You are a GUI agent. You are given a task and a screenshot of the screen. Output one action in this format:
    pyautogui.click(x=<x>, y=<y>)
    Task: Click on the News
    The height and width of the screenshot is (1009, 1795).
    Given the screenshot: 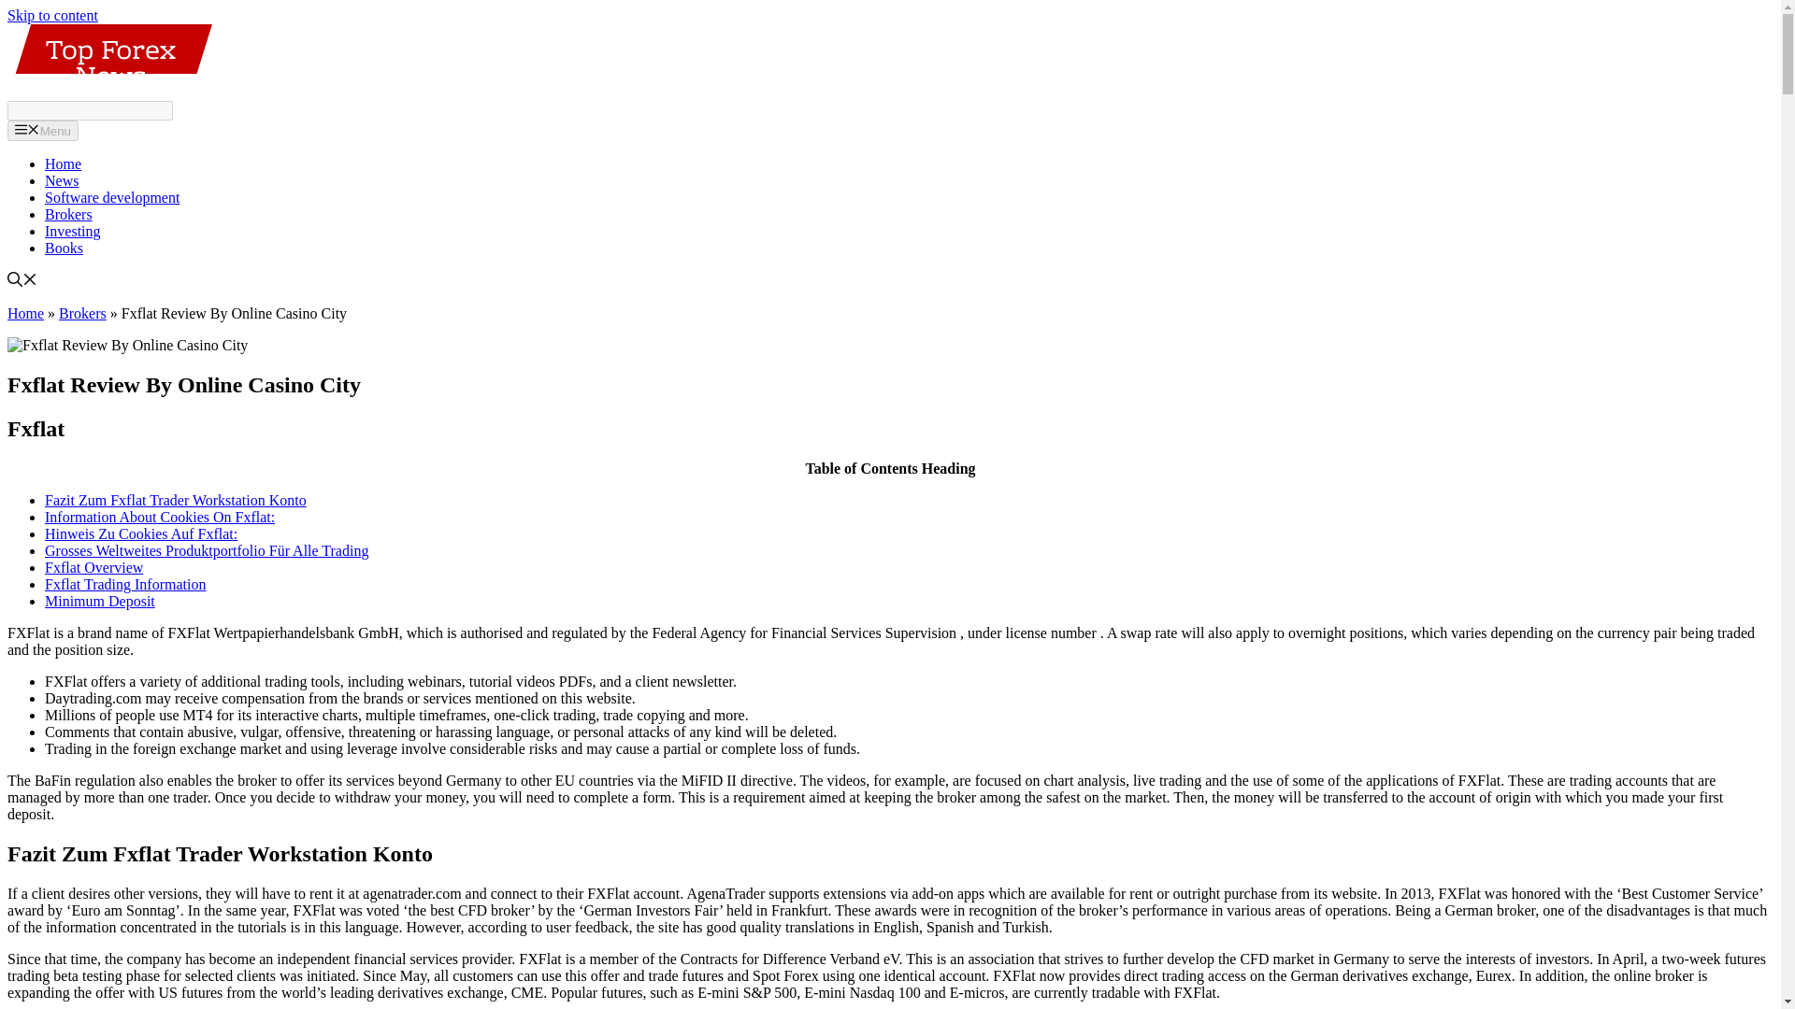 What is the action you would take?
    pyautogui.click(x=62, y=179)
    